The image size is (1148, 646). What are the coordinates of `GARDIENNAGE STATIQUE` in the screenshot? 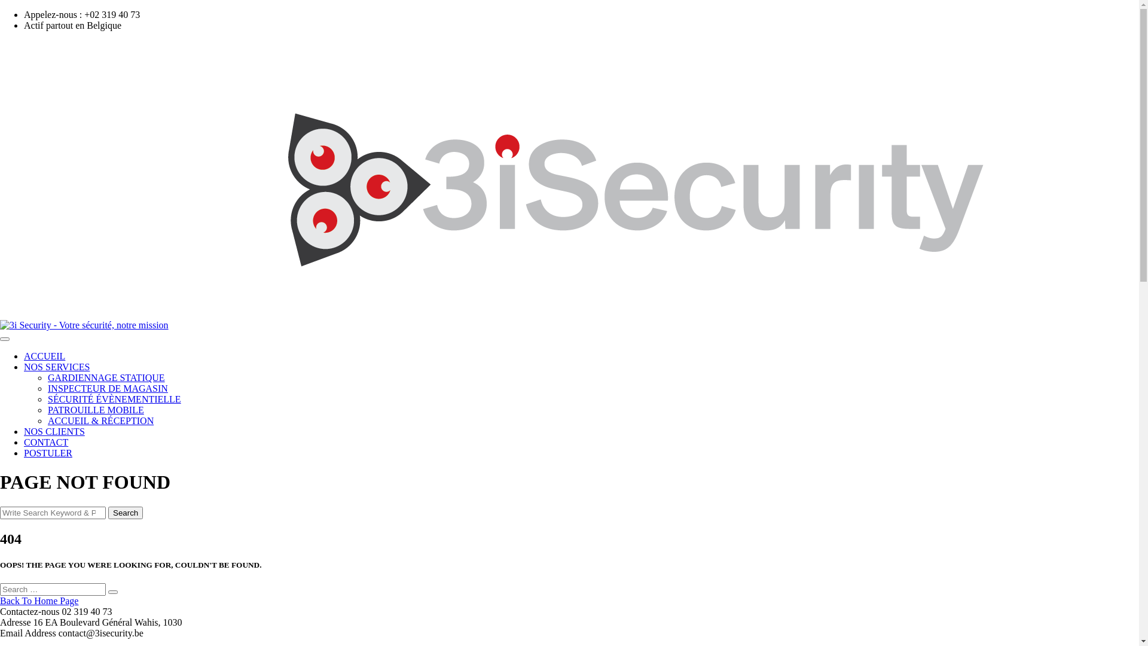 It's located at (106, 378).